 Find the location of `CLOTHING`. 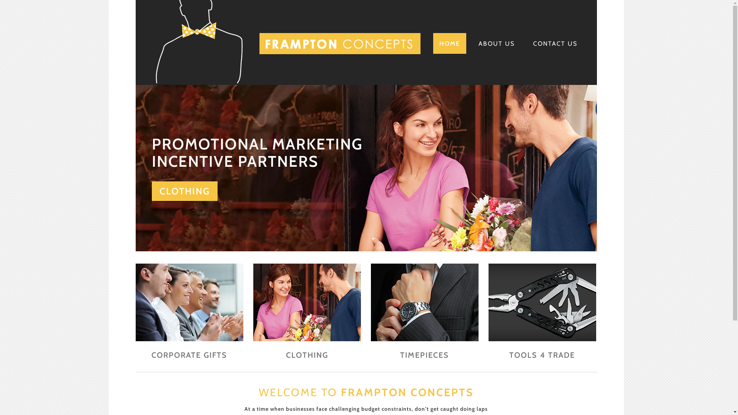

CLOTHING is located at coordinates (184, 191).